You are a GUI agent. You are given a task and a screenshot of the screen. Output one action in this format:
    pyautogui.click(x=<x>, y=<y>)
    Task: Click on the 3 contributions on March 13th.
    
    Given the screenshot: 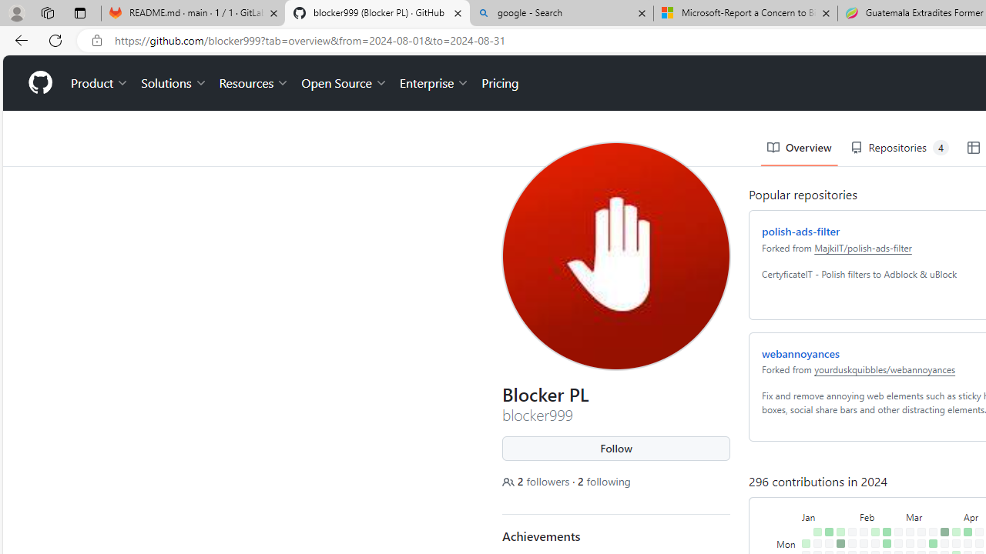 What is the action you would take?
    pyautogui.click(x=918, y=511)
    